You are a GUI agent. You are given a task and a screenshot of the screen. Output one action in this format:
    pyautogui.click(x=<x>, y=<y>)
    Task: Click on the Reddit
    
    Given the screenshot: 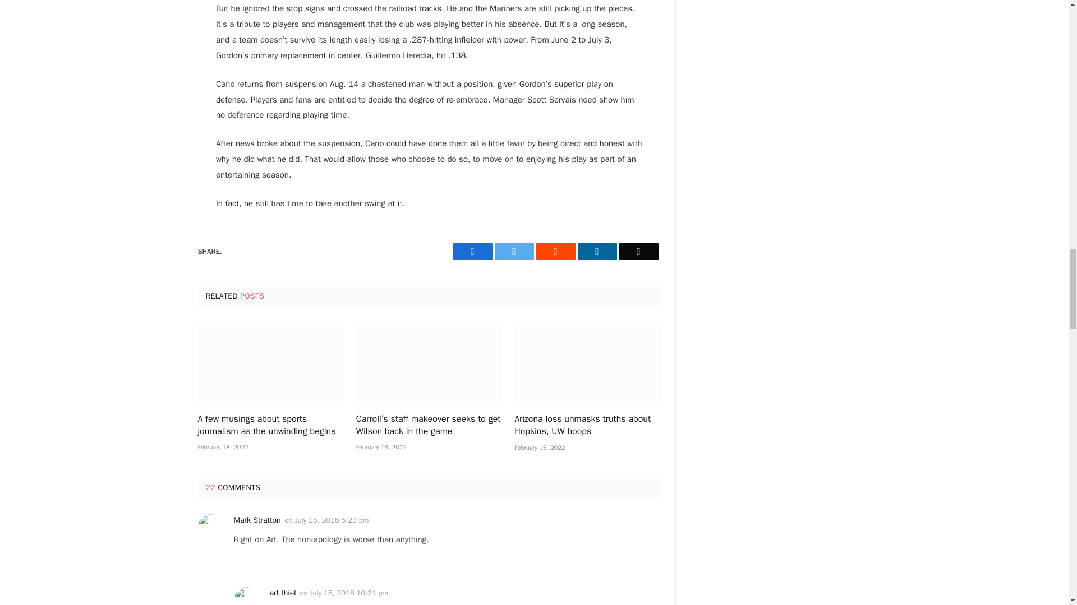 What is the action you would take?
    pyautogui.click(x=555, y=252)
    